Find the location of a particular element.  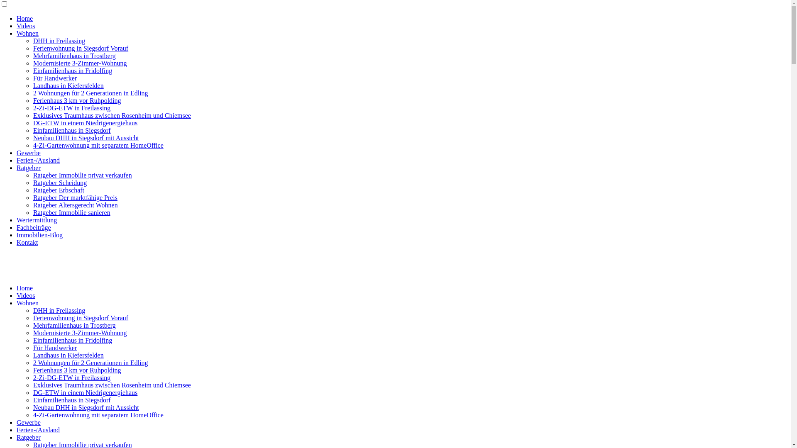

Gewerbe is located at coordinates (29, 422).